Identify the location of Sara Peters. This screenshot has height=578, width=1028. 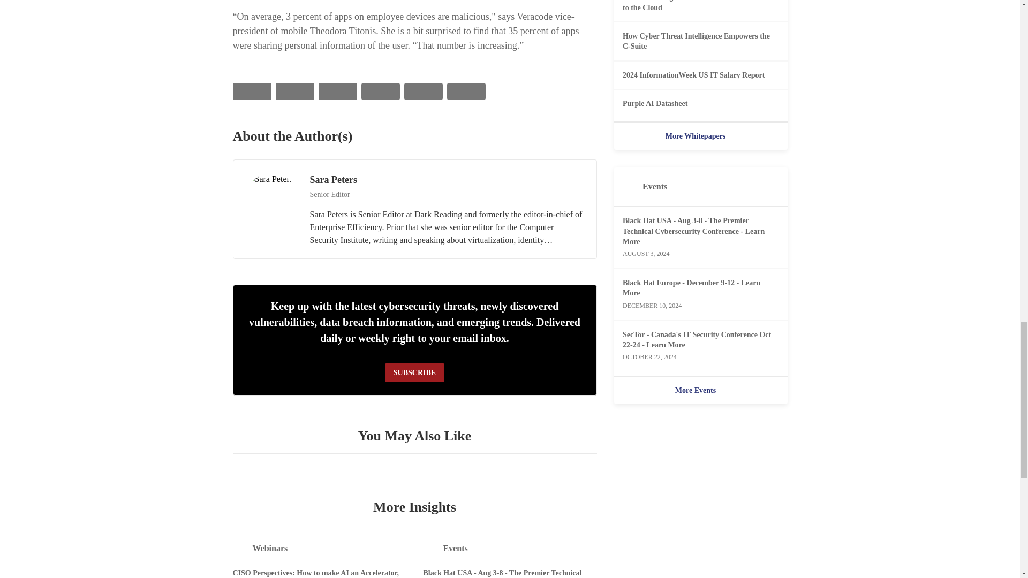
(271, 198).